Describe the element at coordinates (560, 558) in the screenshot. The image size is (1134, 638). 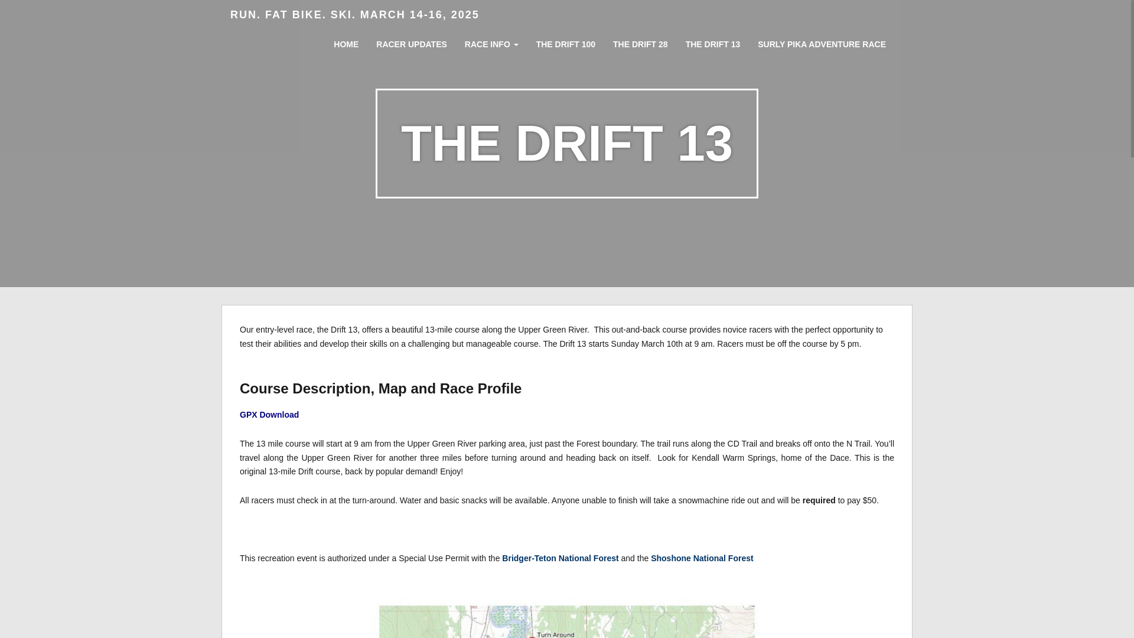
I see `Bridger-Teton National Forest` at that location.